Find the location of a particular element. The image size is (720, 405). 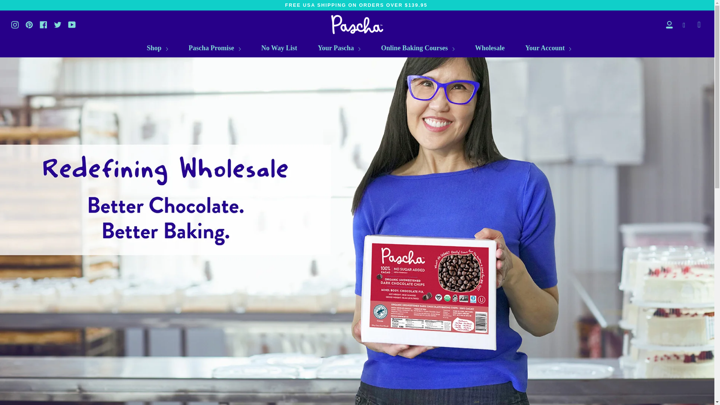

Shop is located at coordinates (157, 48).